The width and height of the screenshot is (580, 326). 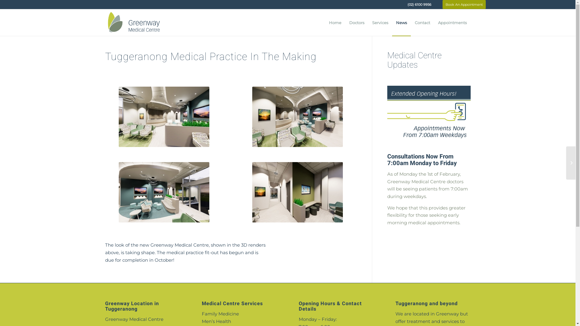 I want to click on Doctors, so click(x=356, y=23).